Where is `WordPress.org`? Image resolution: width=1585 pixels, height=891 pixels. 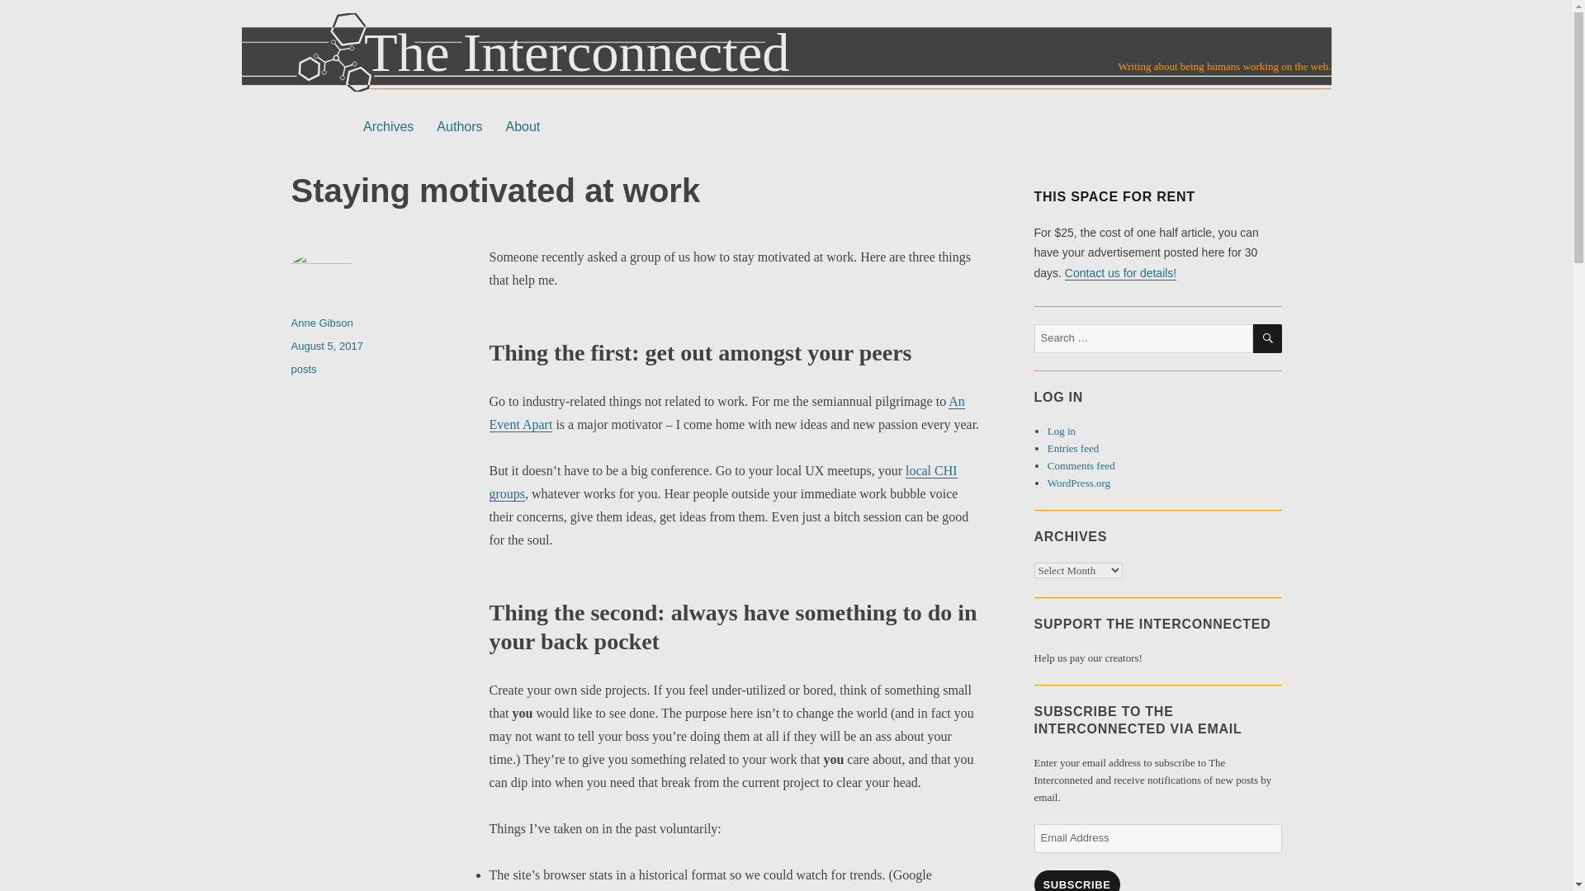
WordPress.org is located at coordinates (1079, 482).